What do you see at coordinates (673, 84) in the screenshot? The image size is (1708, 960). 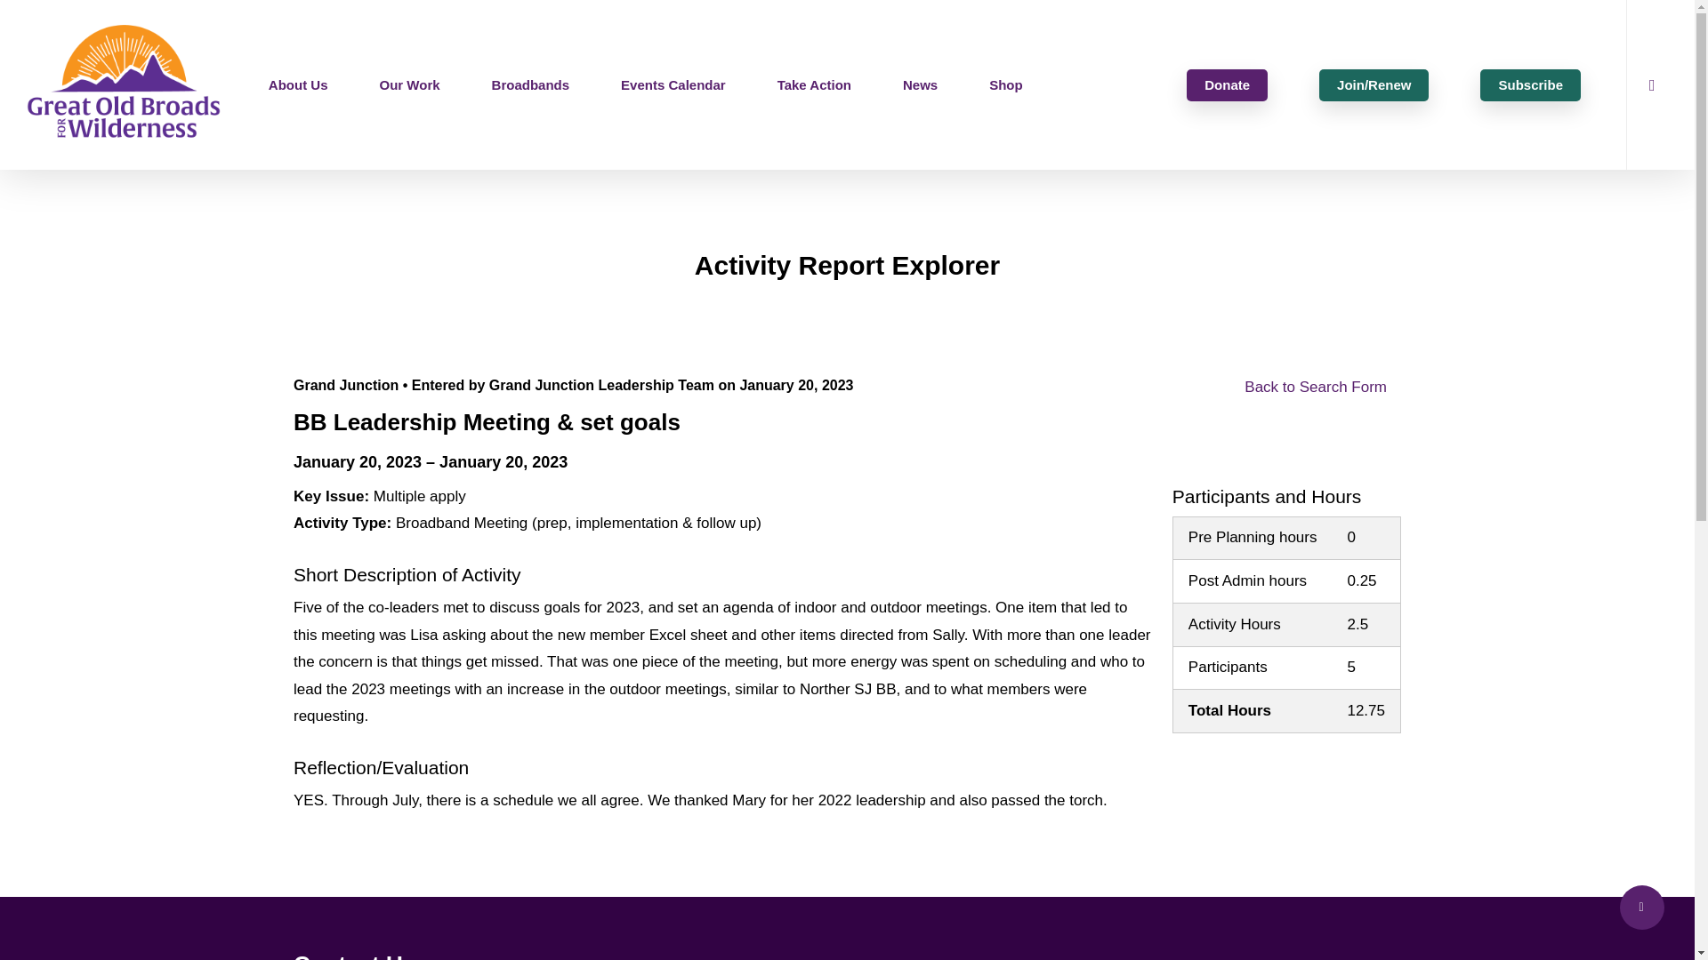 I see `Events Calendar` at bounding box center [673, 84].